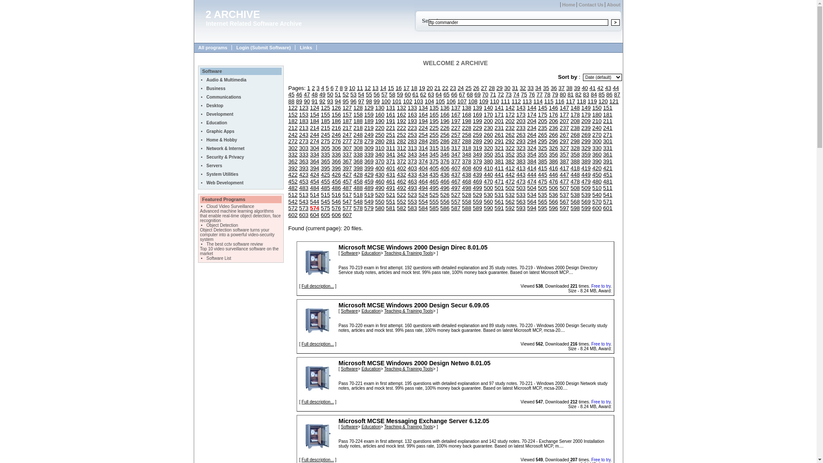 The height and width of the screenshot is (463, 823). Describe the element at coordinates (293, 135) in the screenshot. I see `242` at that location.